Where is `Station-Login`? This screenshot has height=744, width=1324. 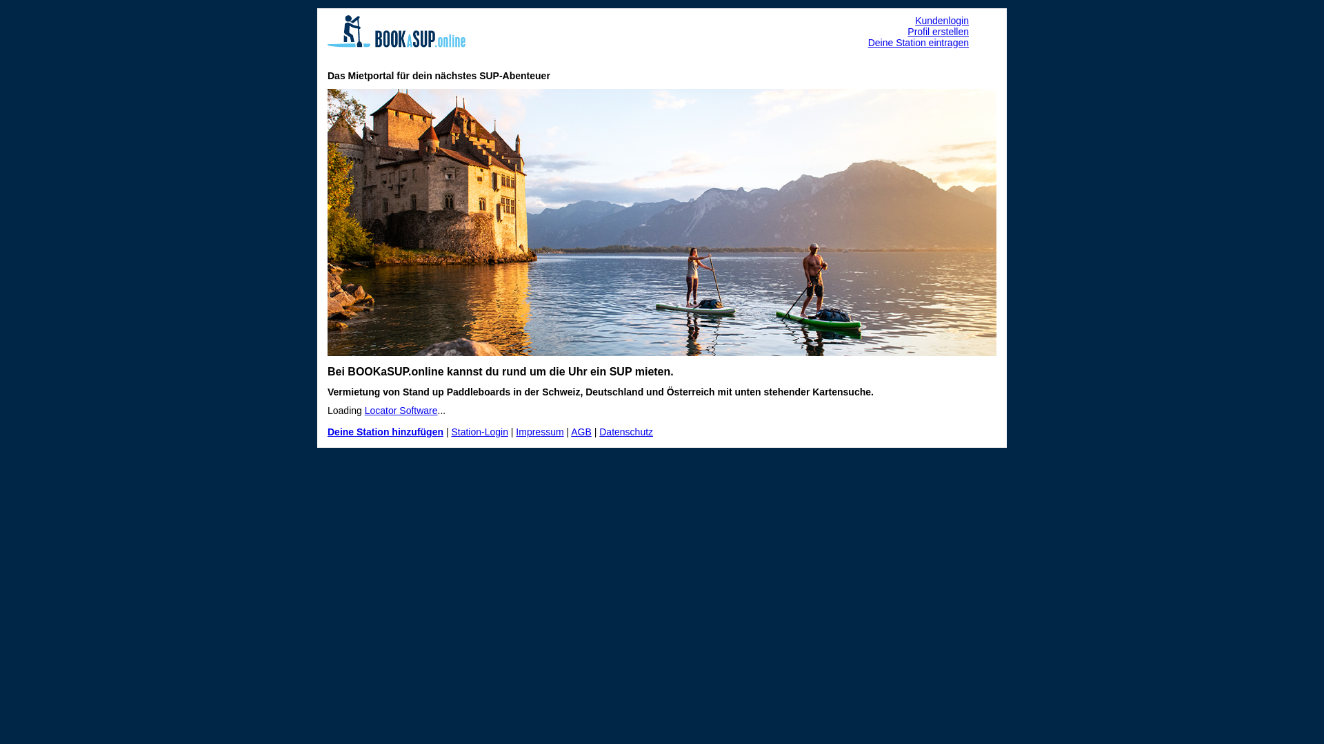
Station-Login is located at coordinates (480, 431).